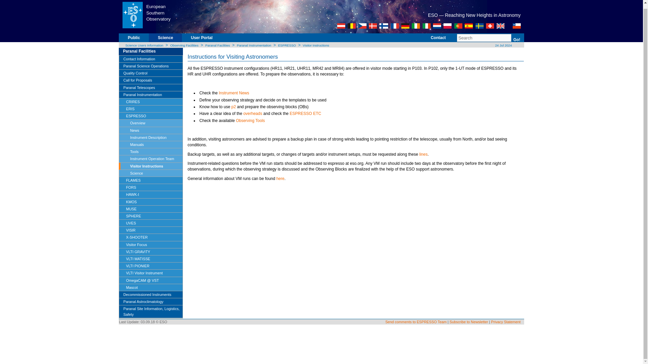  I want to click on Germany, so click(405, 26).